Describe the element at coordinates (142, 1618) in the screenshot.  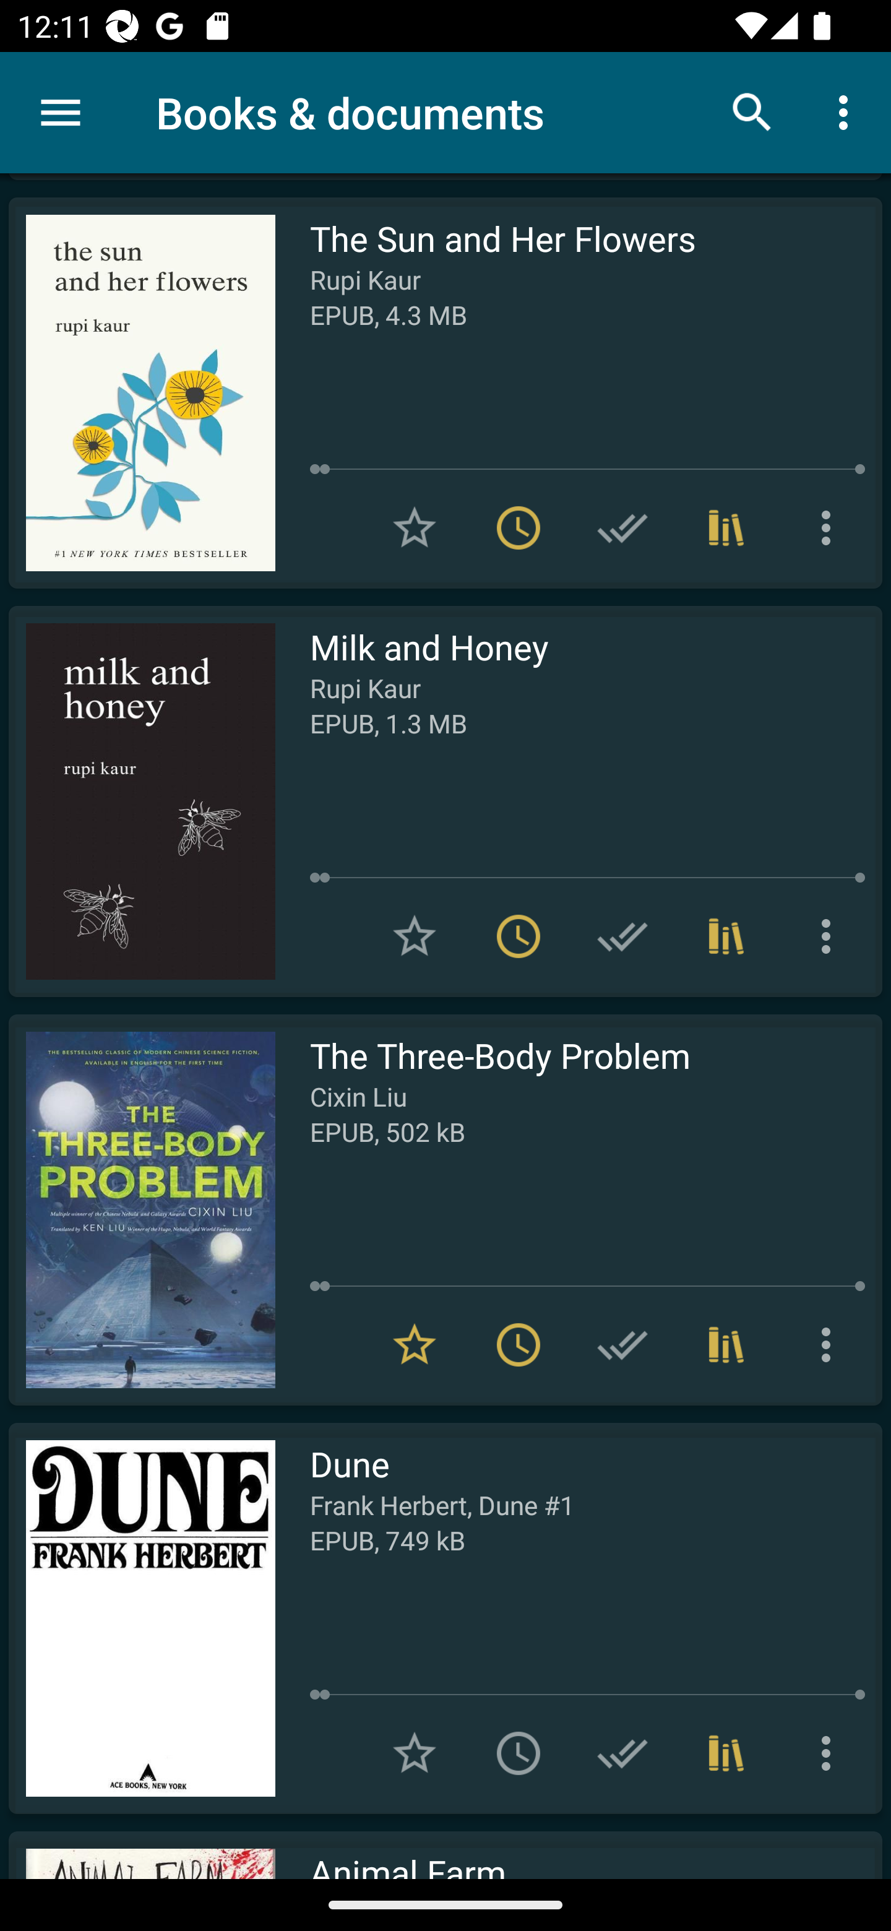
I see `Read Dune` at that location.